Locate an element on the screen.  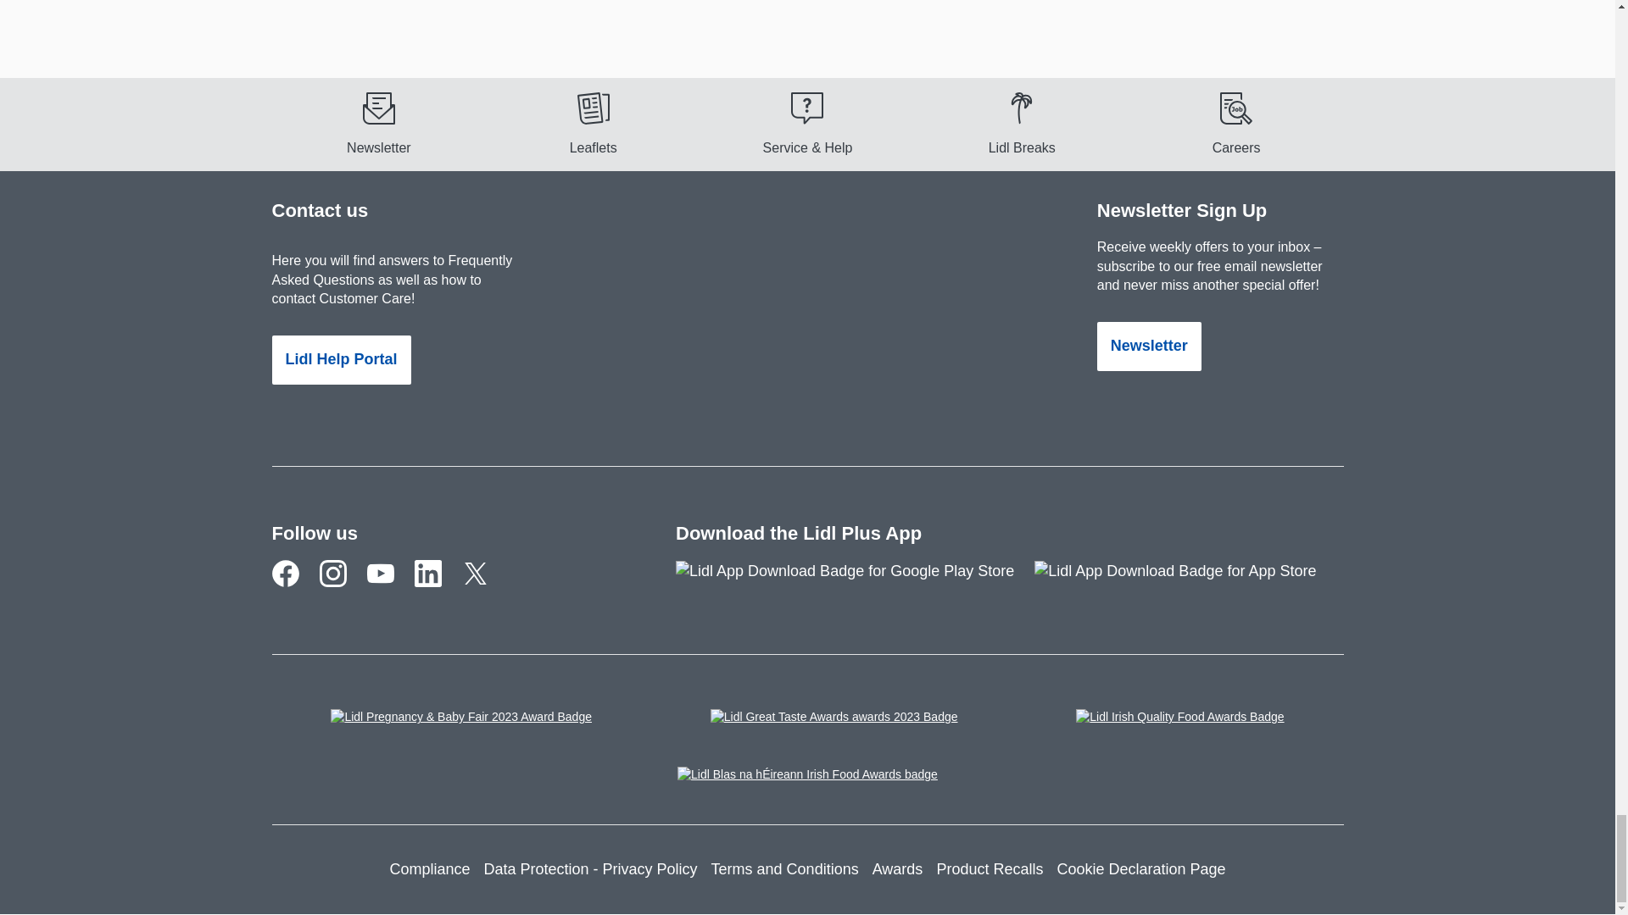
Download Lidl Plus App for Android! is located at coordinates (855, 580).